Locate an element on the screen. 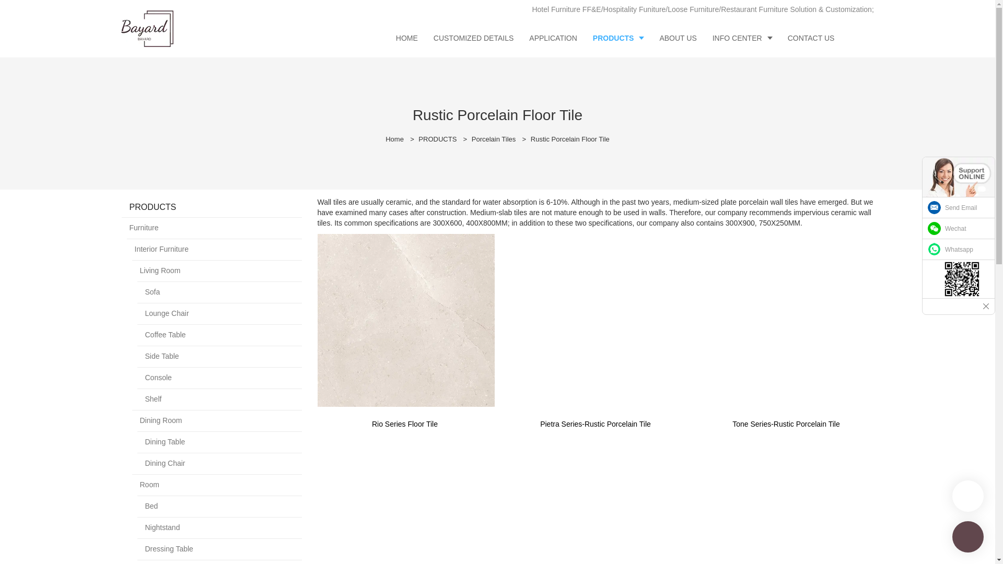 This screenshot has width=1003, height=564. Console is located at coordinates (219, 378).